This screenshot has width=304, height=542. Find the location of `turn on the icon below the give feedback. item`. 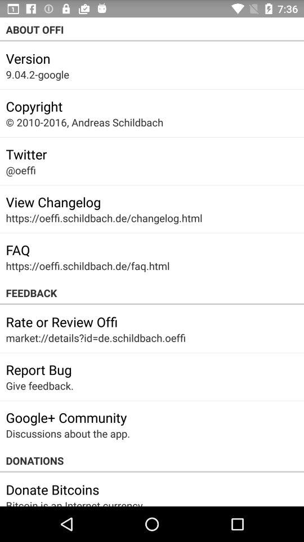

turn on the icon below the give feedback. item is located at coordinates (66, 417).